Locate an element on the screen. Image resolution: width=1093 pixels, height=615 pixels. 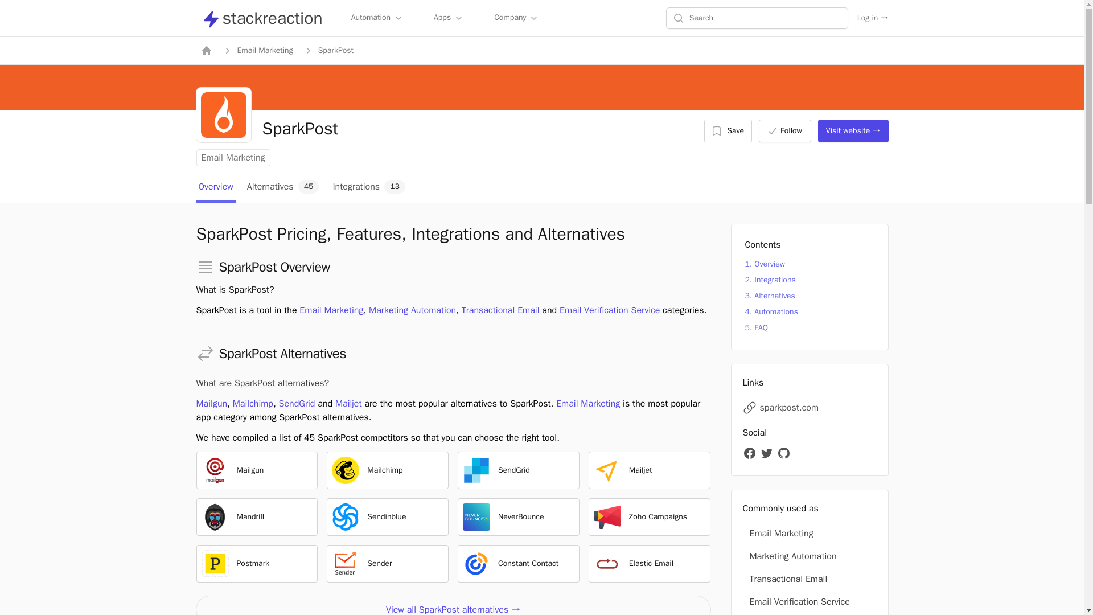
Company is located at coordinates (517, 18).